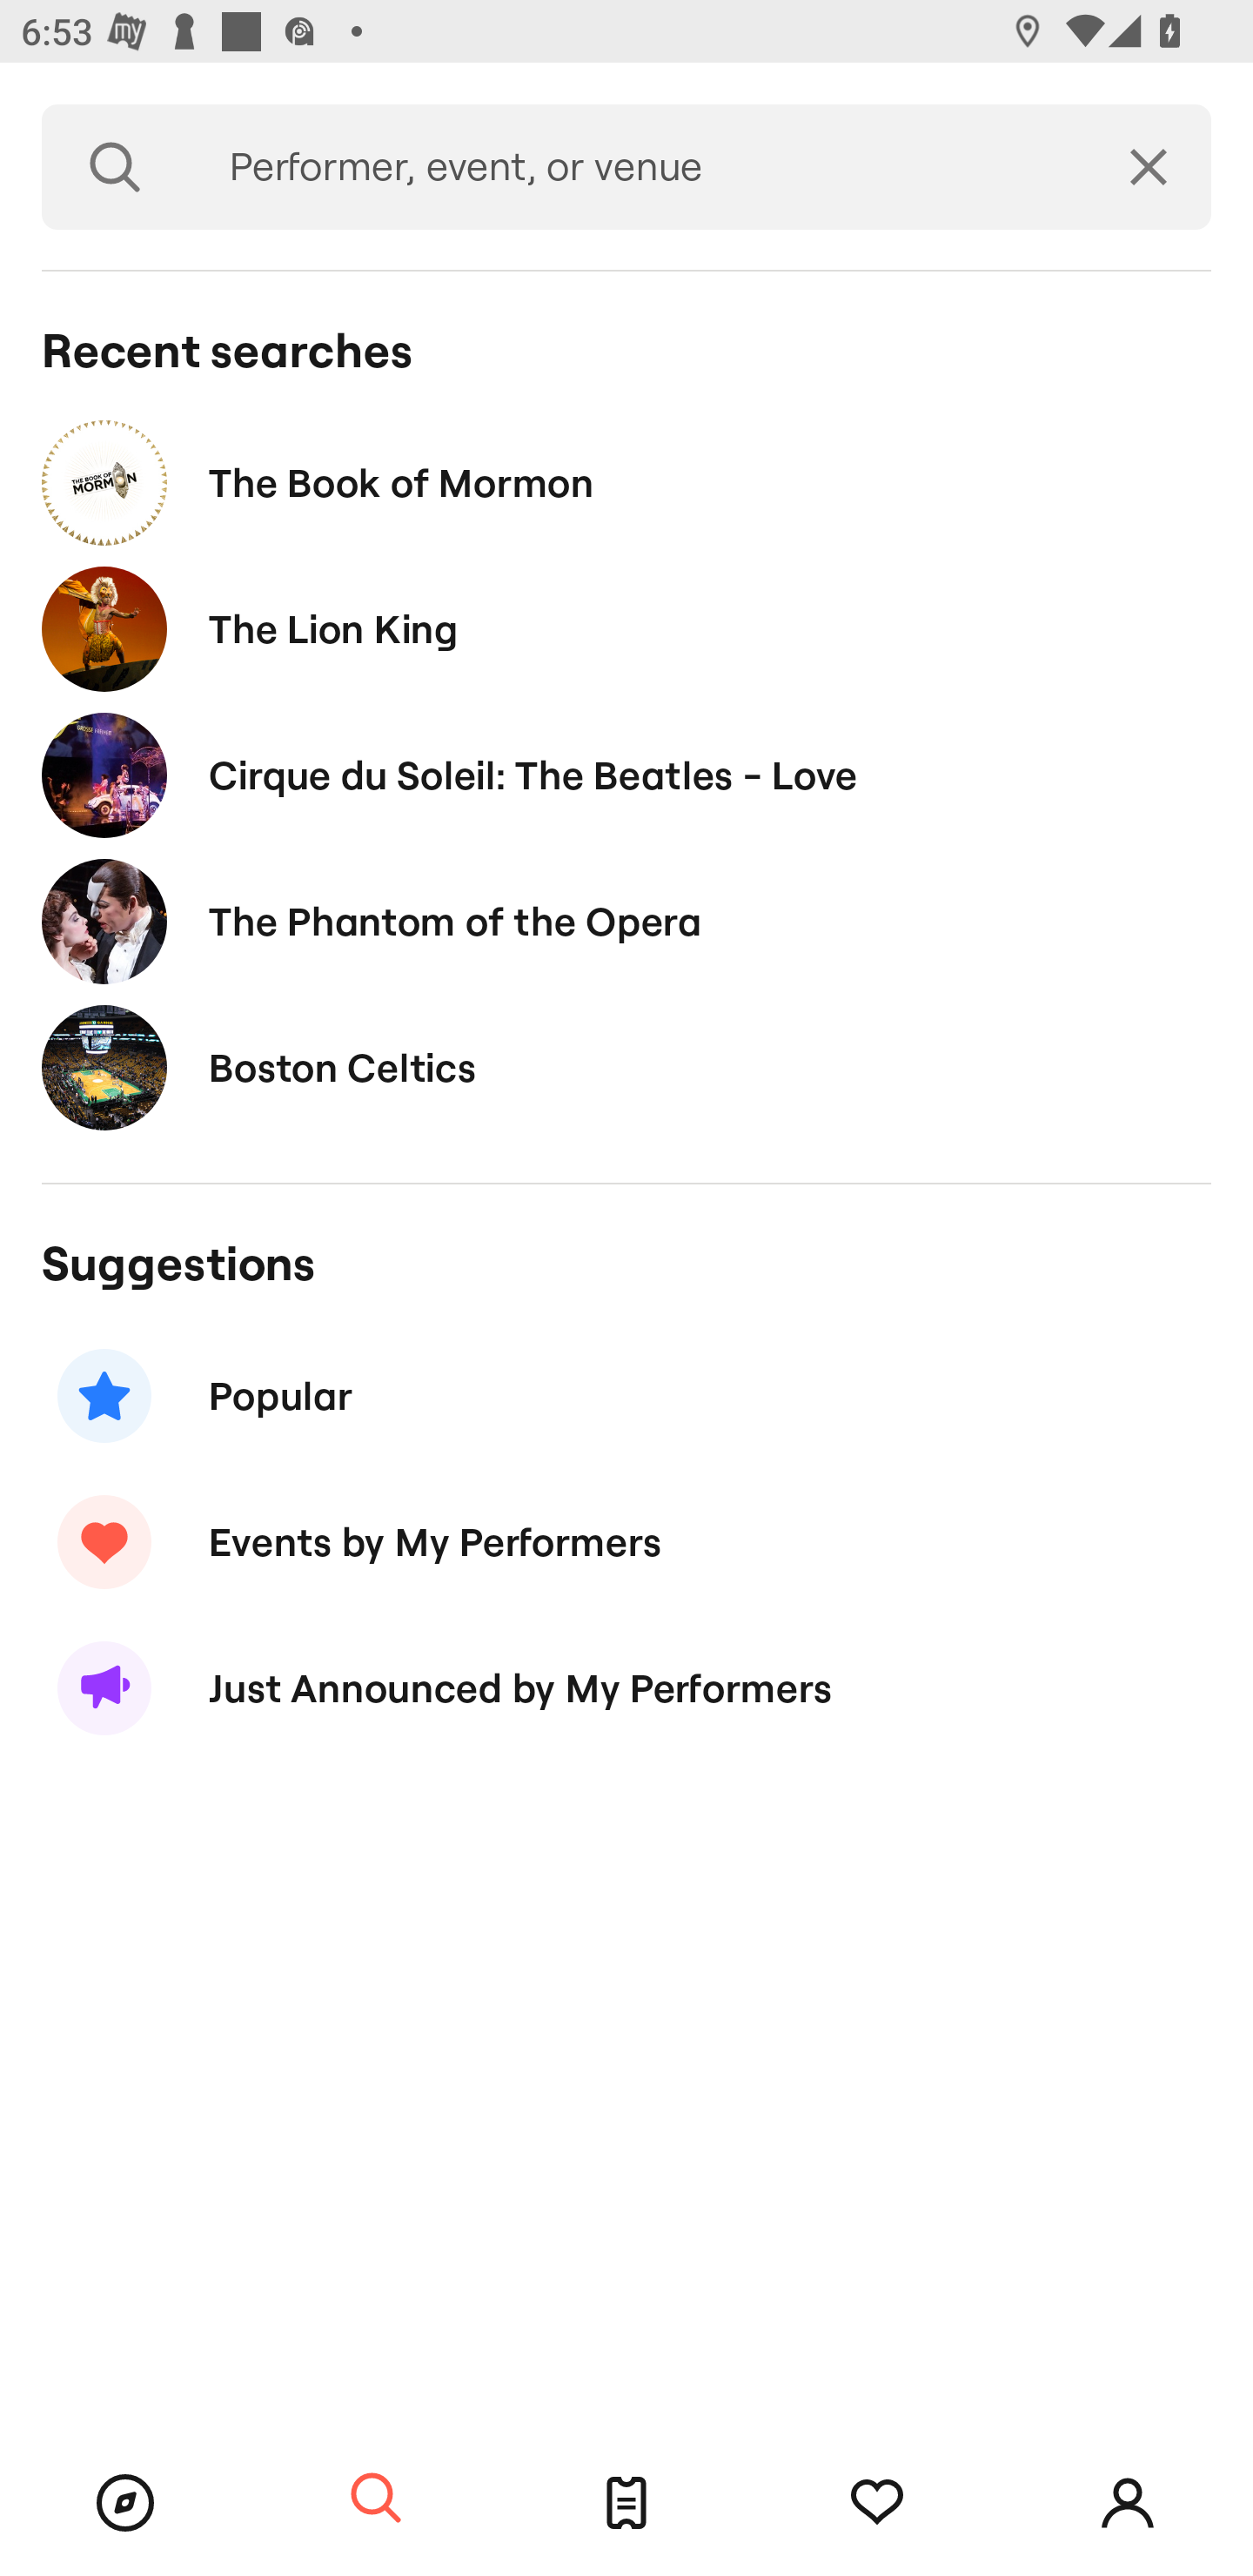  I want to click on Events by My Performers, so click(626, 1541).